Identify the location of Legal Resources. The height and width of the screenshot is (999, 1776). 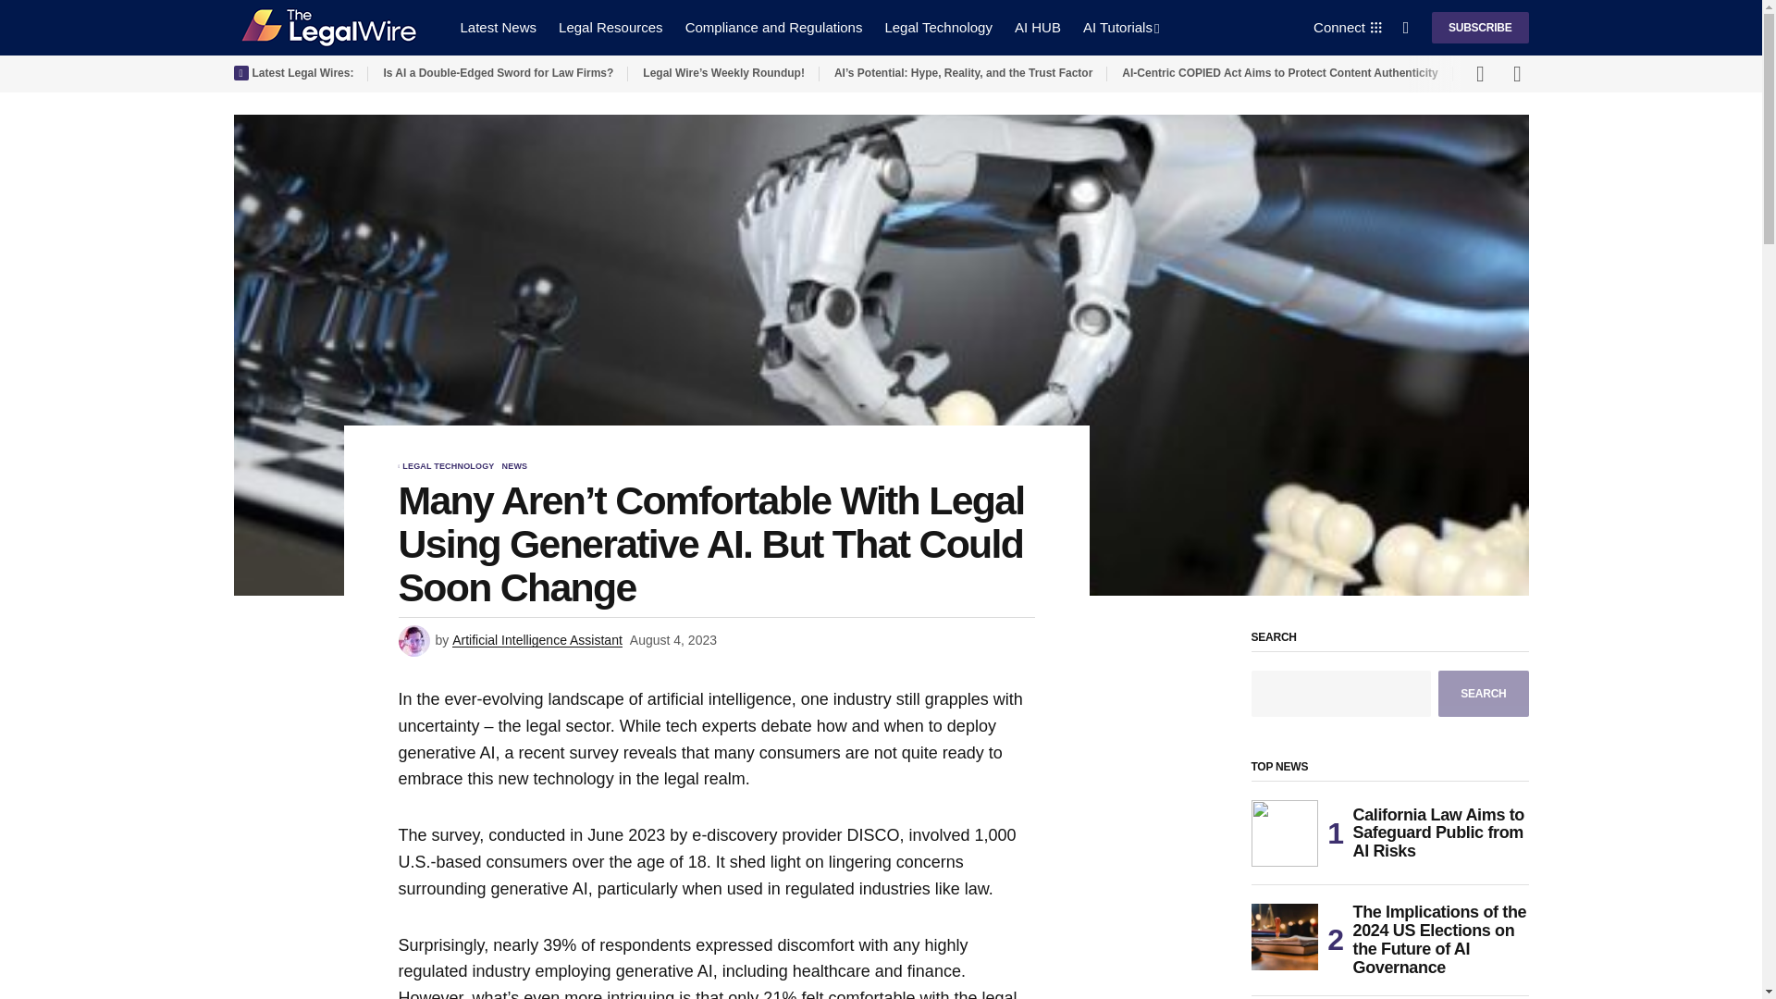
(610, 28).